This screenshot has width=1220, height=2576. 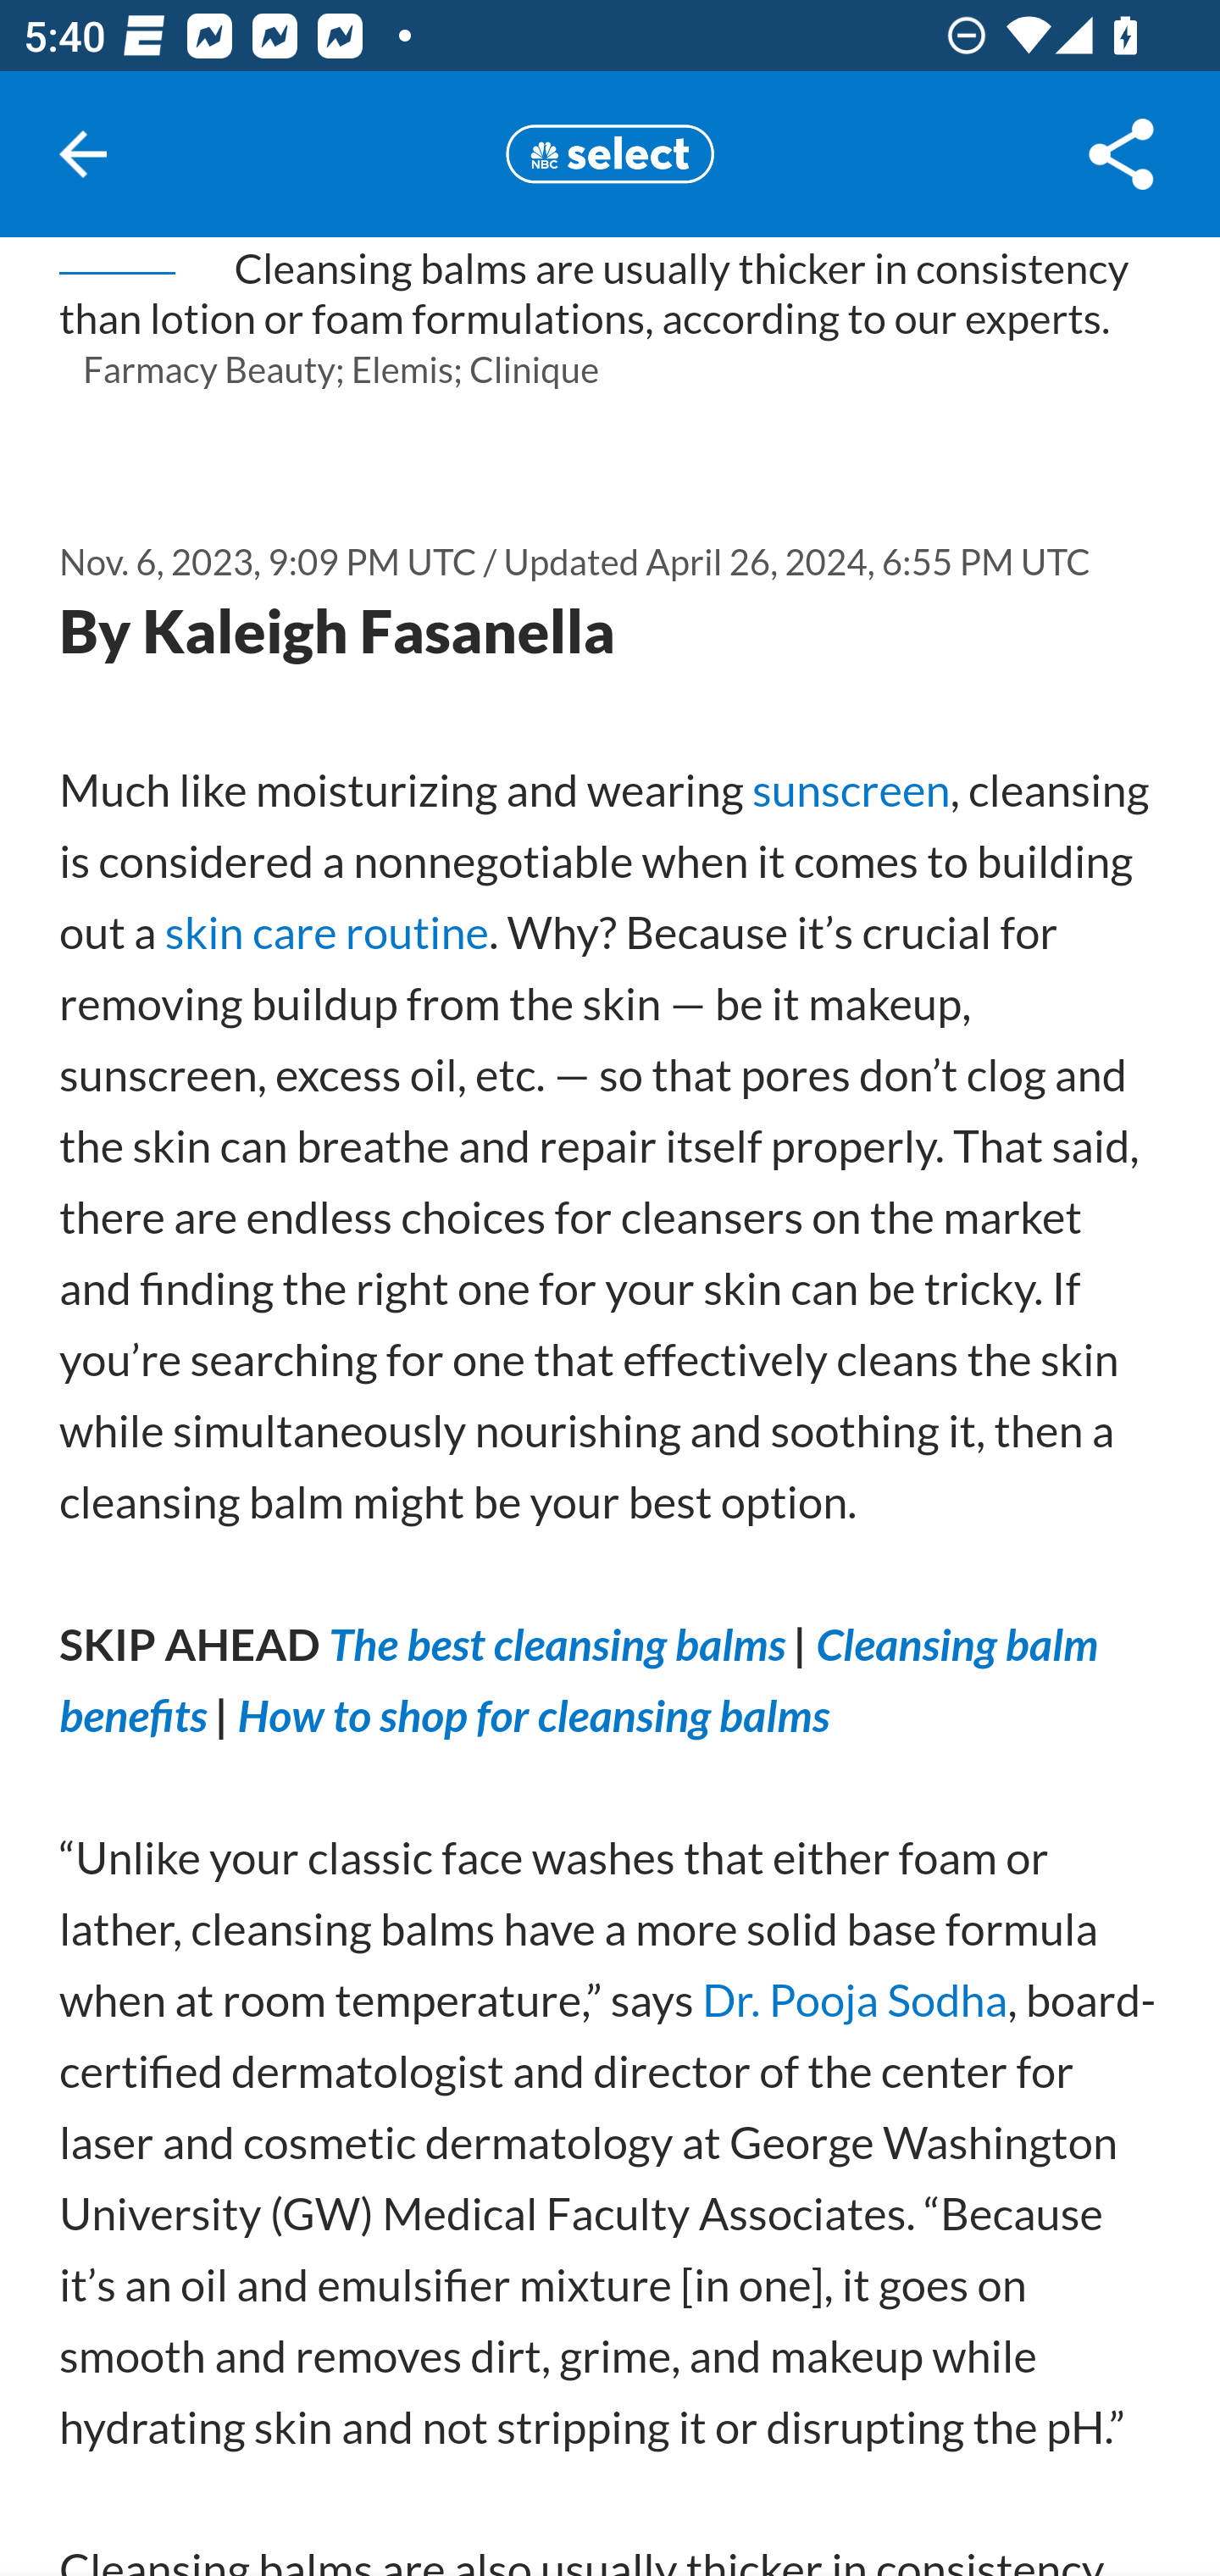 I want to click on Header, Select, so click(x=610, y=153).